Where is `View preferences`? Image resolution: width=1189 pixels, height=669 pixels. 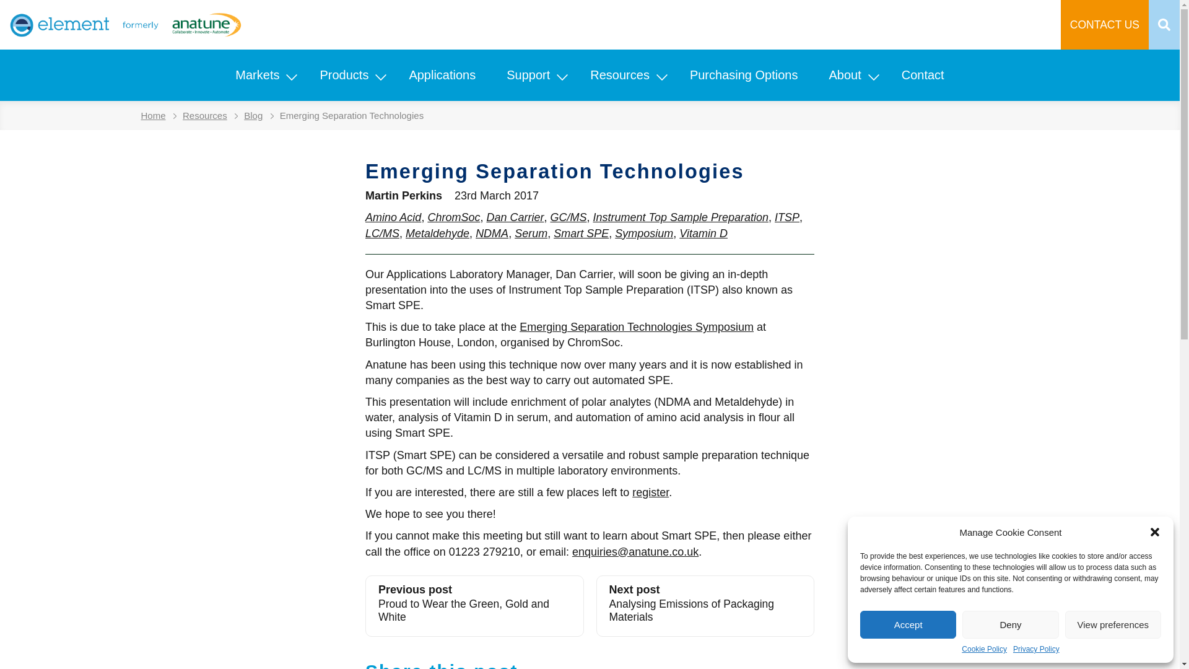
View preferences is located at coordinates (1113, 624).